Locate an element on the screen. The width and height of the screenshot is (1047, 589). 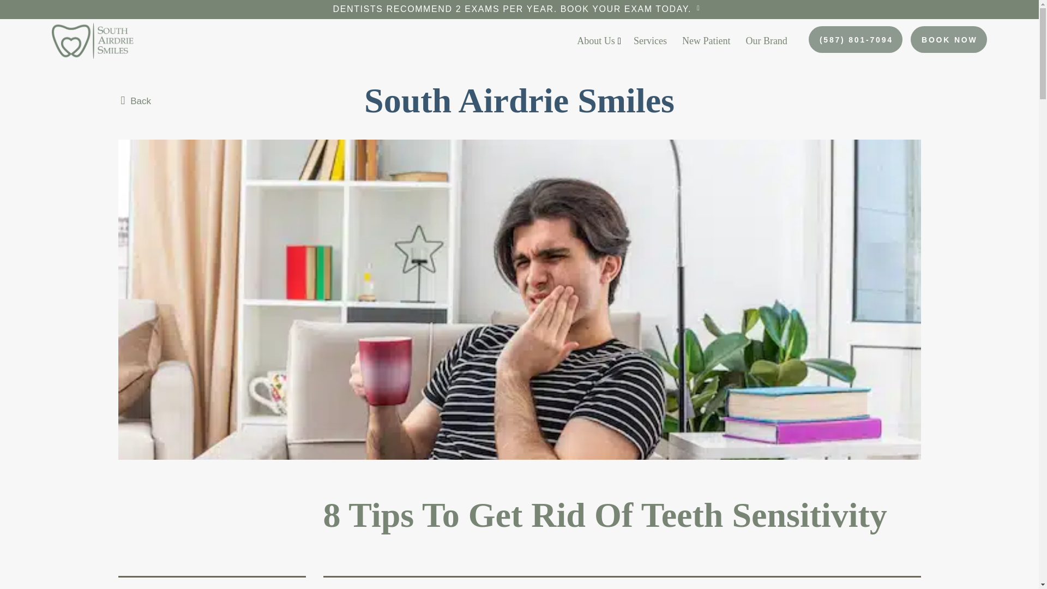
New Patient is located at coordinates (856, 588).